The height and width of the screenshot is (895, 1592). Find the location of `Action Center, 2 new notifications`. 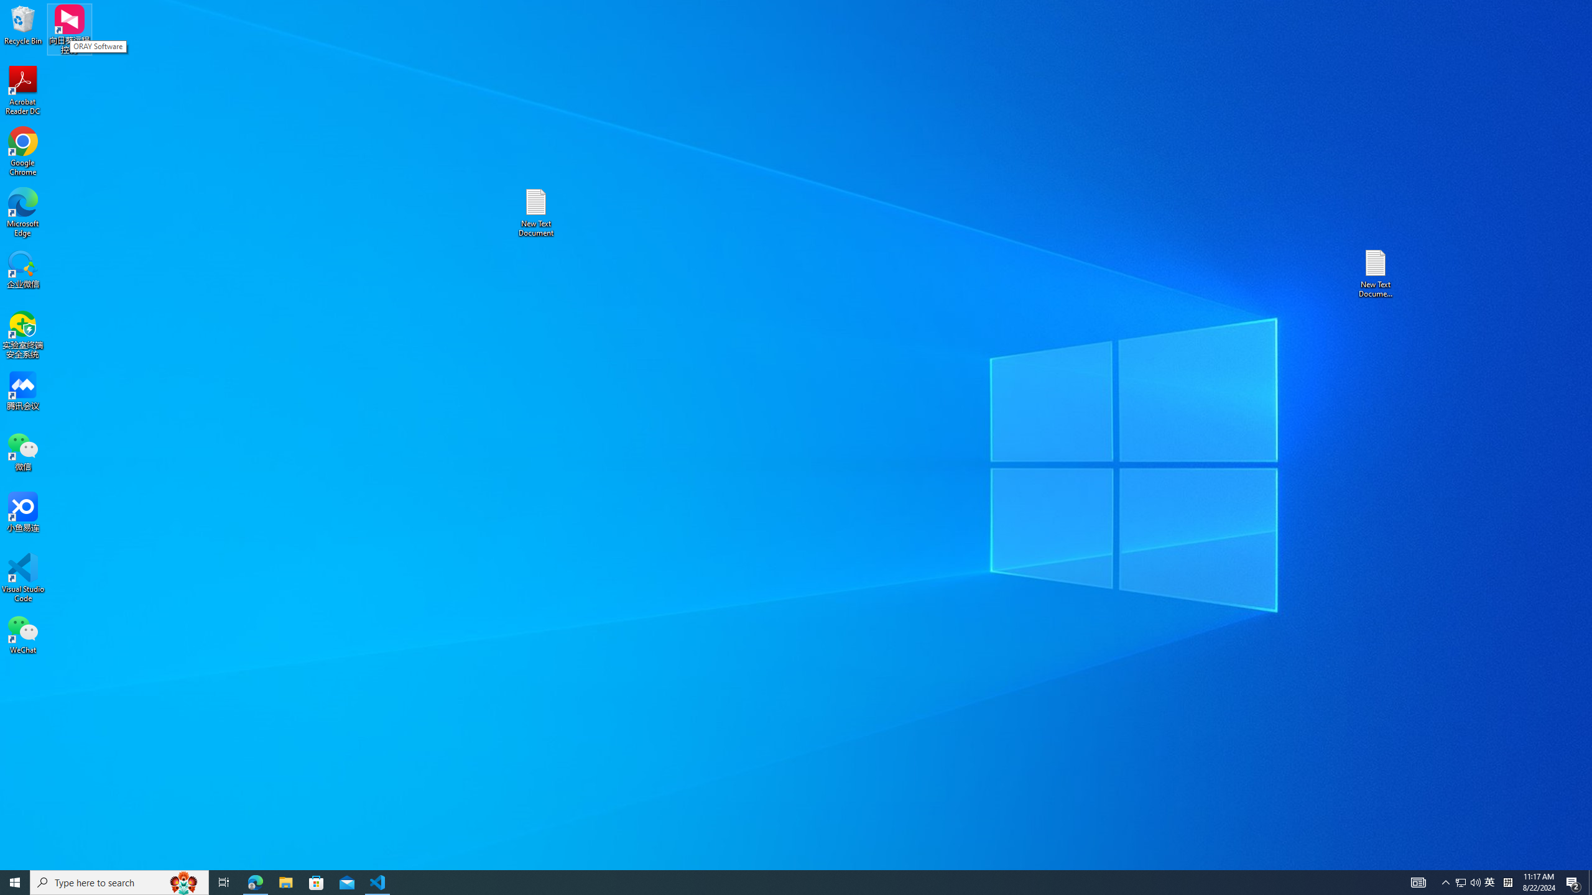

Action Center, 2 new notifications is located at coordinates (1573, 883).